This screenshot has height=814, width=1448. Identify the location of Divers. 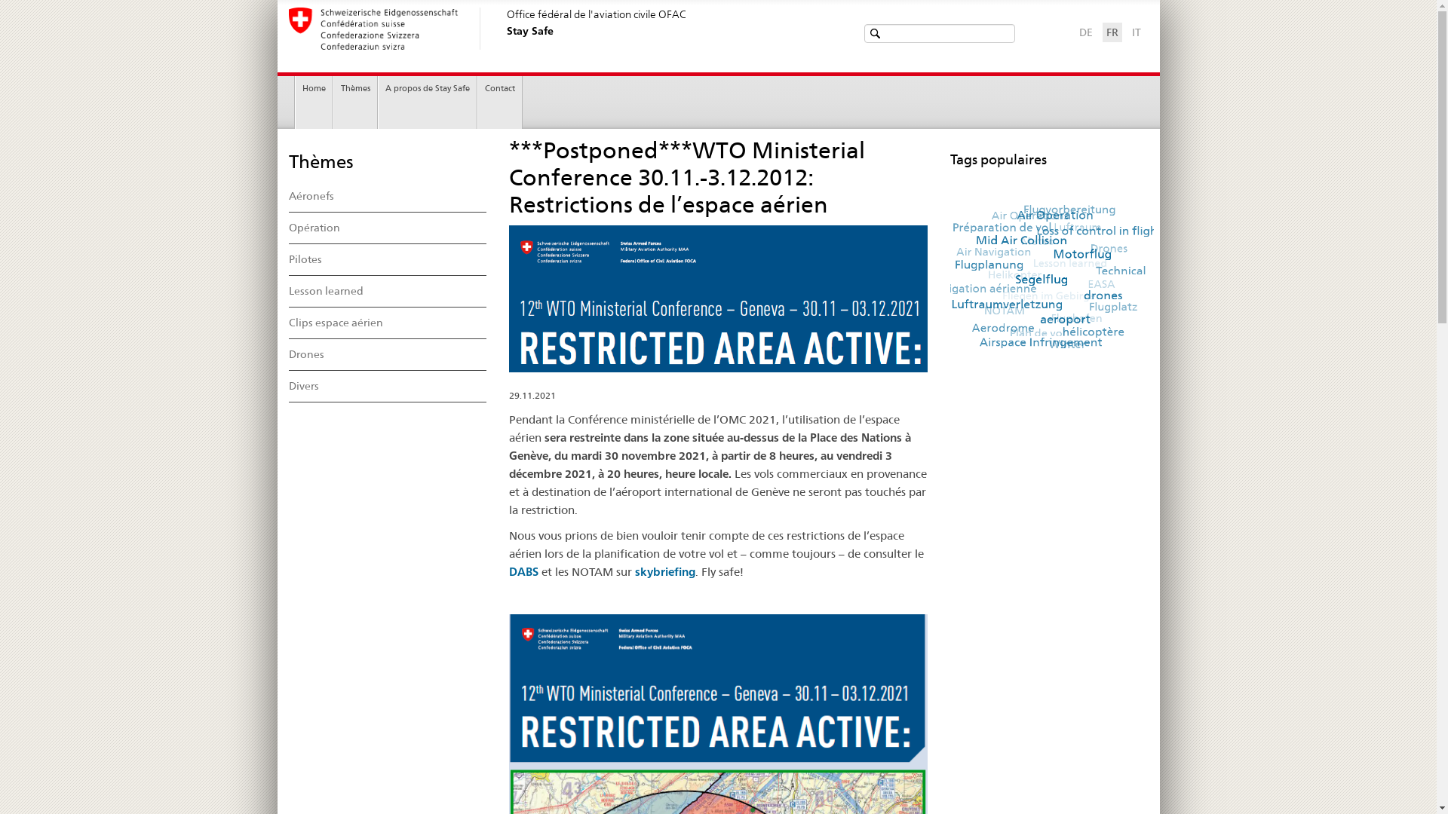
(388, 387).